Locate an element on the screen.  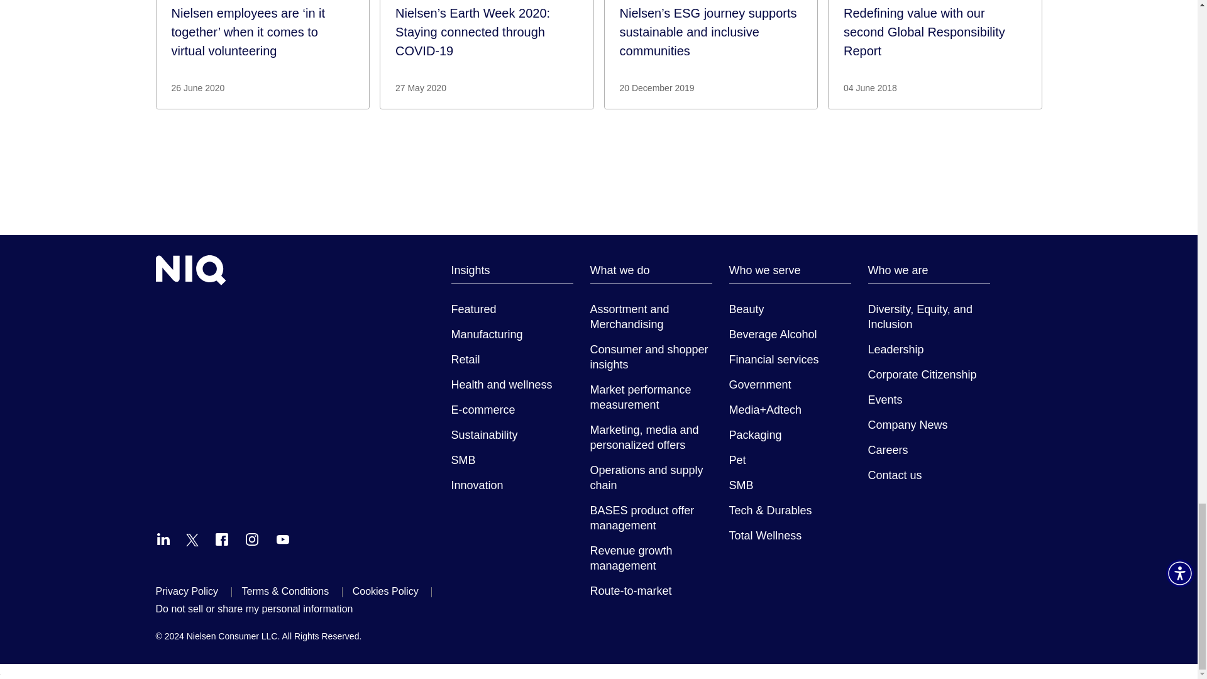
Linkedin is located at coordinates (163, 539).